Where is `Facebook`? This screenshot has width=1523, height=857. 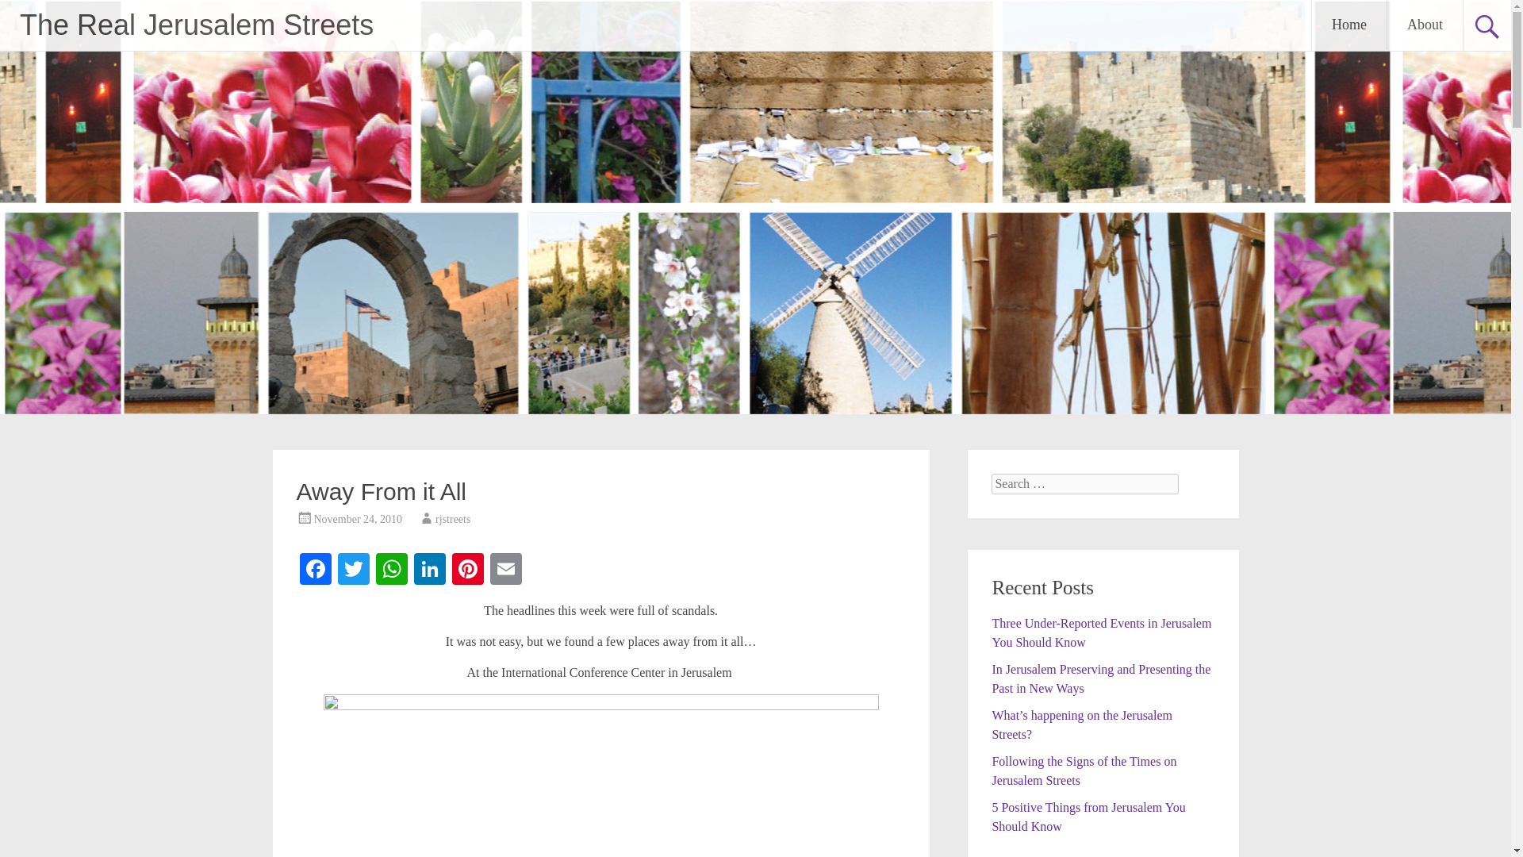 Facebook is located at coordinates (316, 570).